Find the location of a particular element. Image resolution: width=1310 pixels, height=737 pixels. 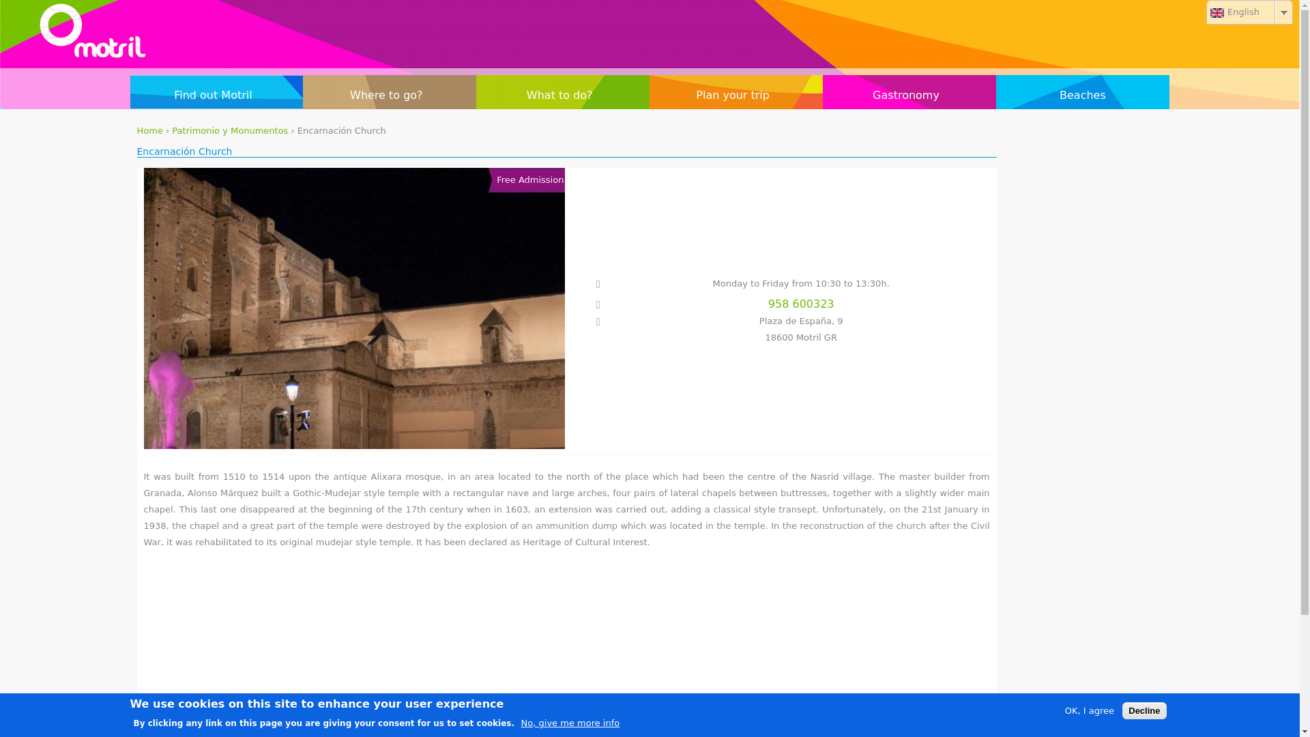

Find out Motril is located at coordinates (216, 96).